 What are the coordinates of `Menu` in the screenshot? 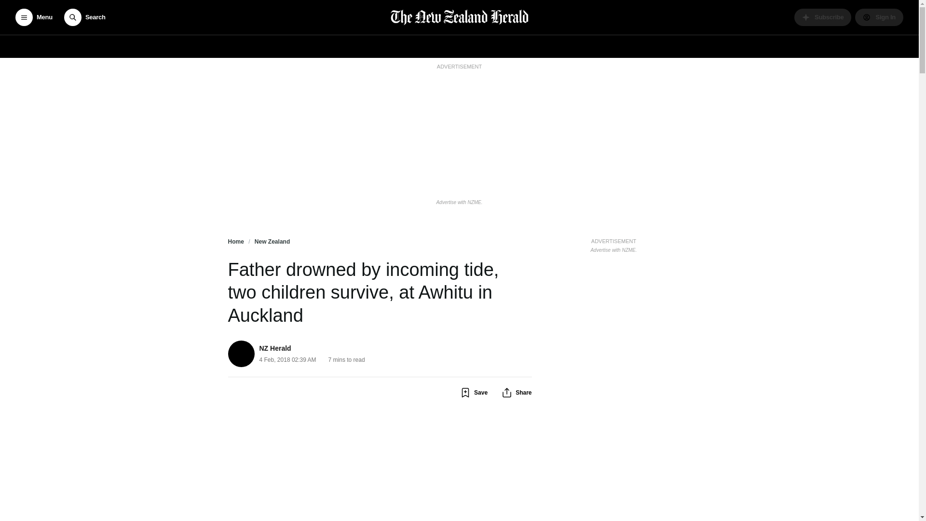 It's located at (34, 17).